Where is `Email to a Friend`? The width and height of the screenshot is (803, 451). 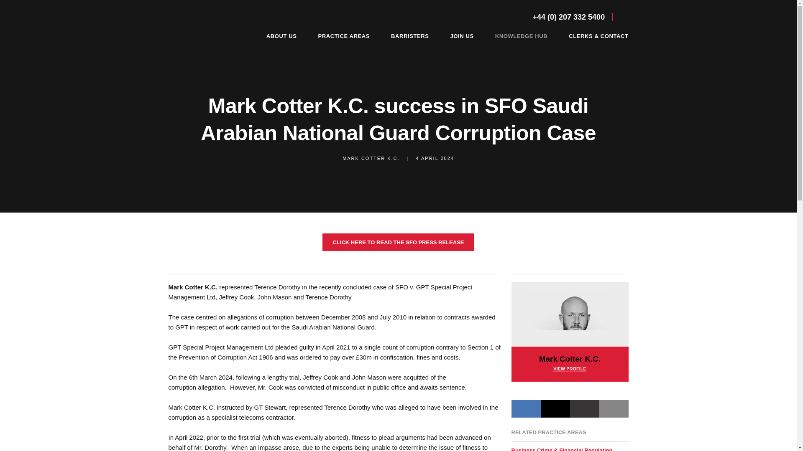 Email to a Friend is located at coordinates (584, 408).